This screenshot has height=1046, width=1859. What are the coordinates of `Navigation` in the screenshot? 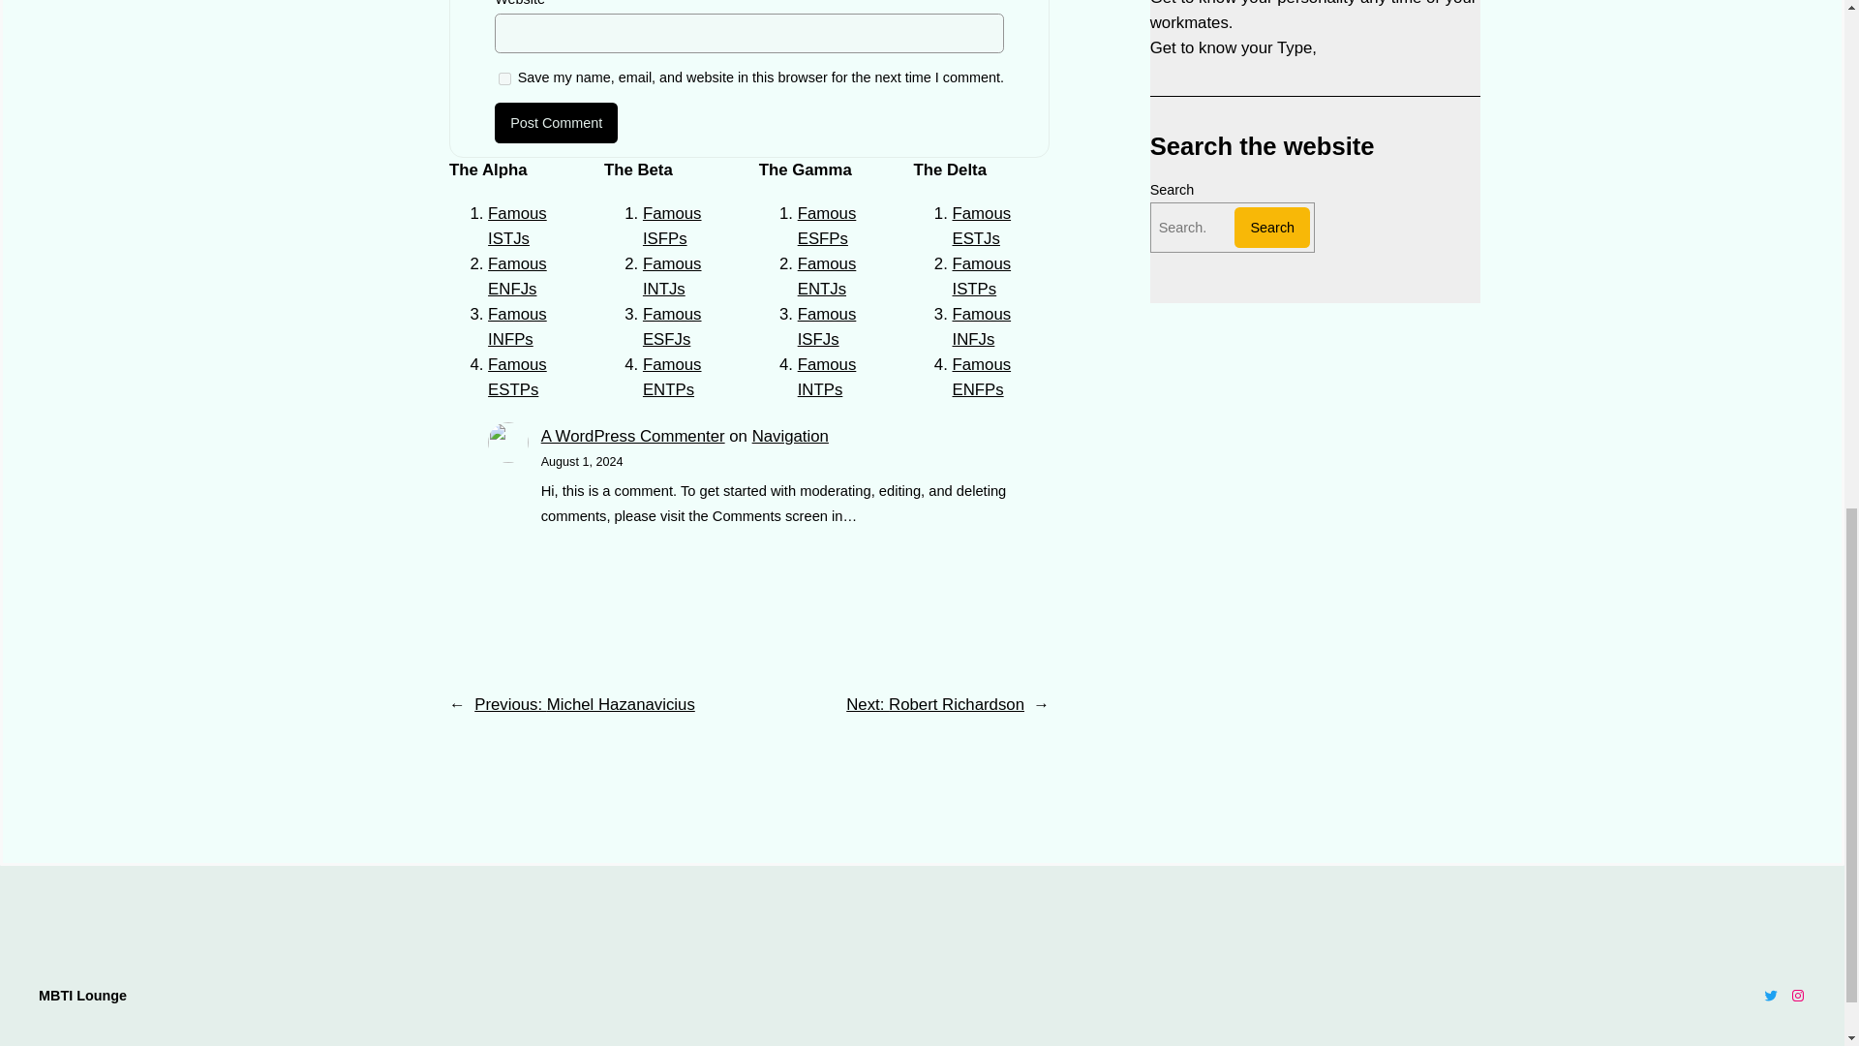 It's located at (790, 436).